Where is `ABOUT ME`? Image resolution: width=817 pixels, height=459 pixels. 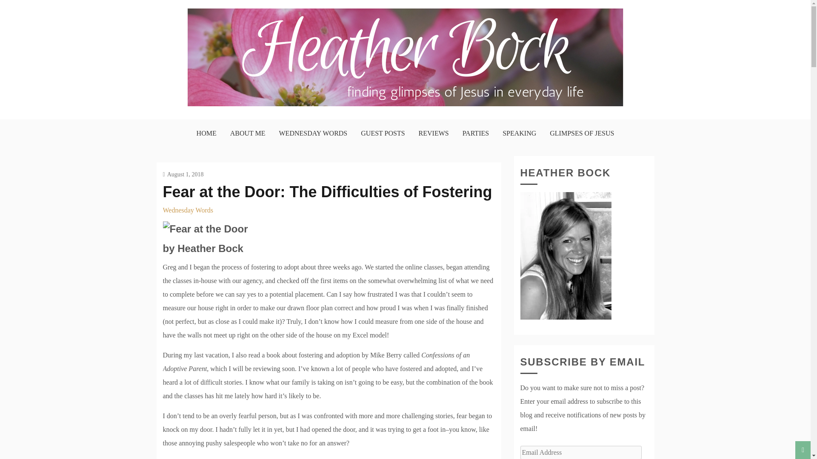 ABOUT ME is located at coordinates (248, 133).